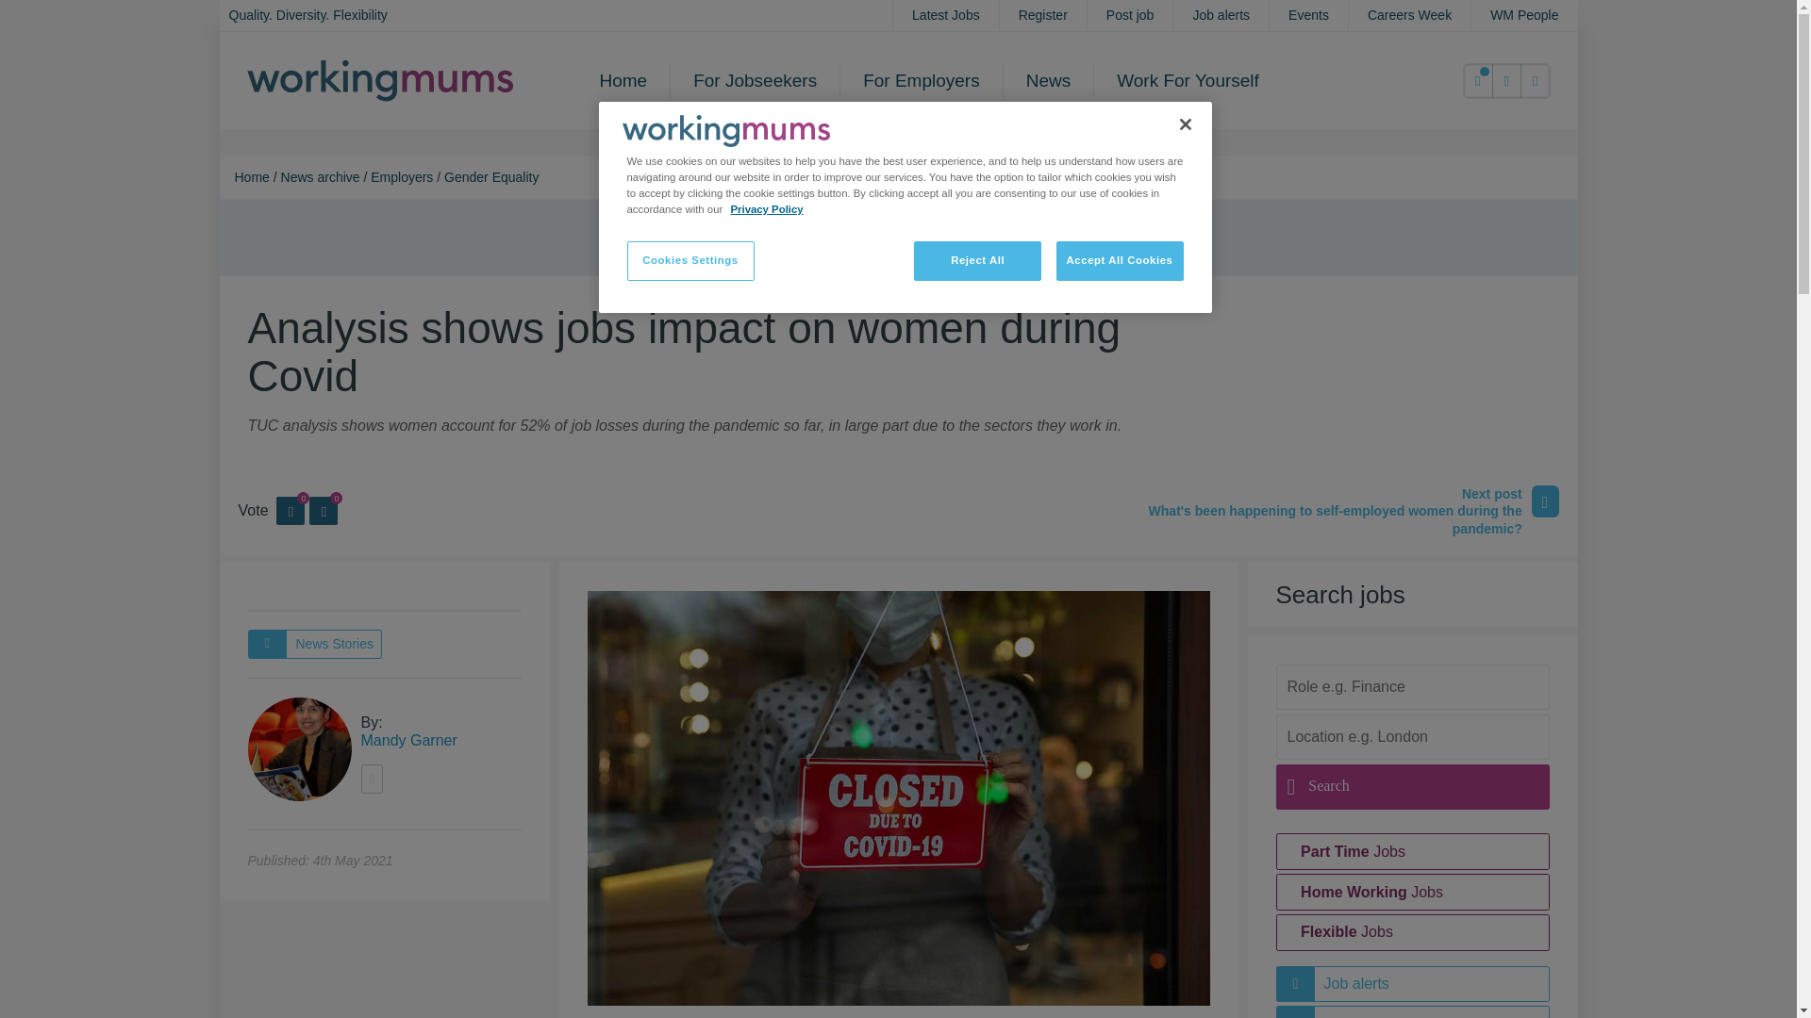 The image size is (1811, 1018). I want to click on Post job, so click(1130, 15).